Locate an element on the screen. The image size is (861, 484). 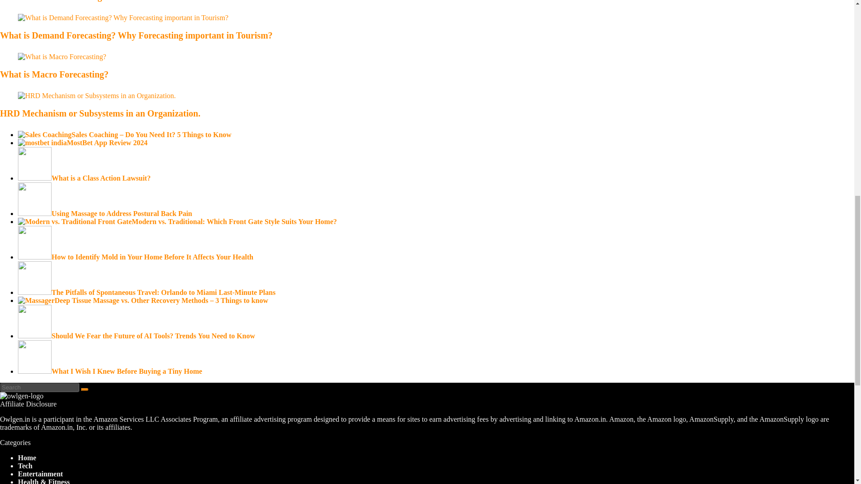
HRD Mechanism or Subsystems in an Organization. is located at coordinates (100, 113).